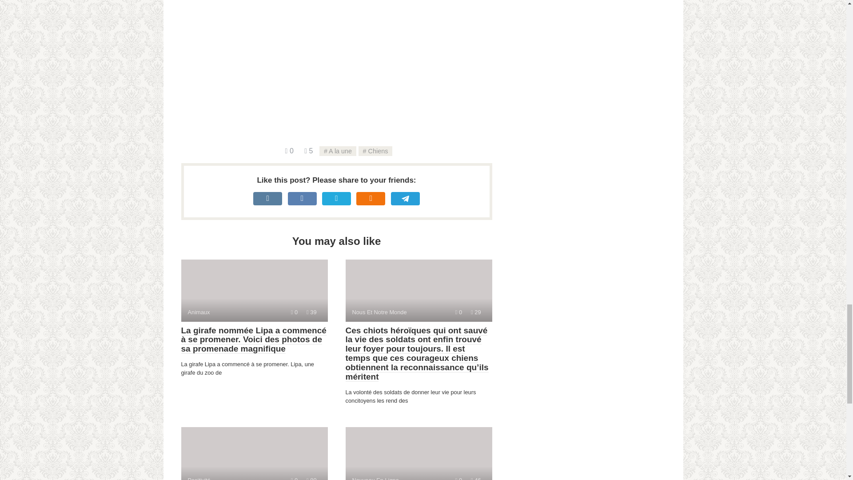 The image size is (853, 480). Describe the element at coordinates (475, 478) in the screenshot. I see `Comments` at that location.